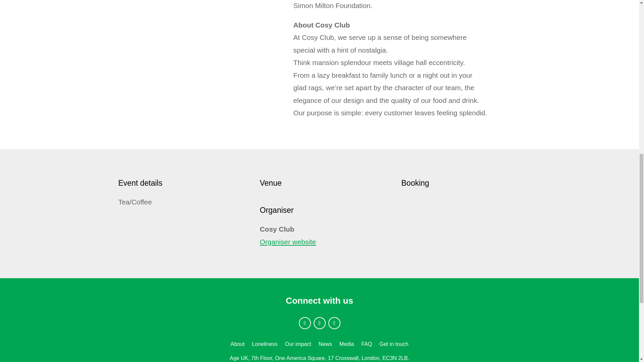 Image resolution: width=644 pixels, height=362 pixels. Describe the element at coordinates (288, 242) in the screenshot. I see `Organiser website` at that location.